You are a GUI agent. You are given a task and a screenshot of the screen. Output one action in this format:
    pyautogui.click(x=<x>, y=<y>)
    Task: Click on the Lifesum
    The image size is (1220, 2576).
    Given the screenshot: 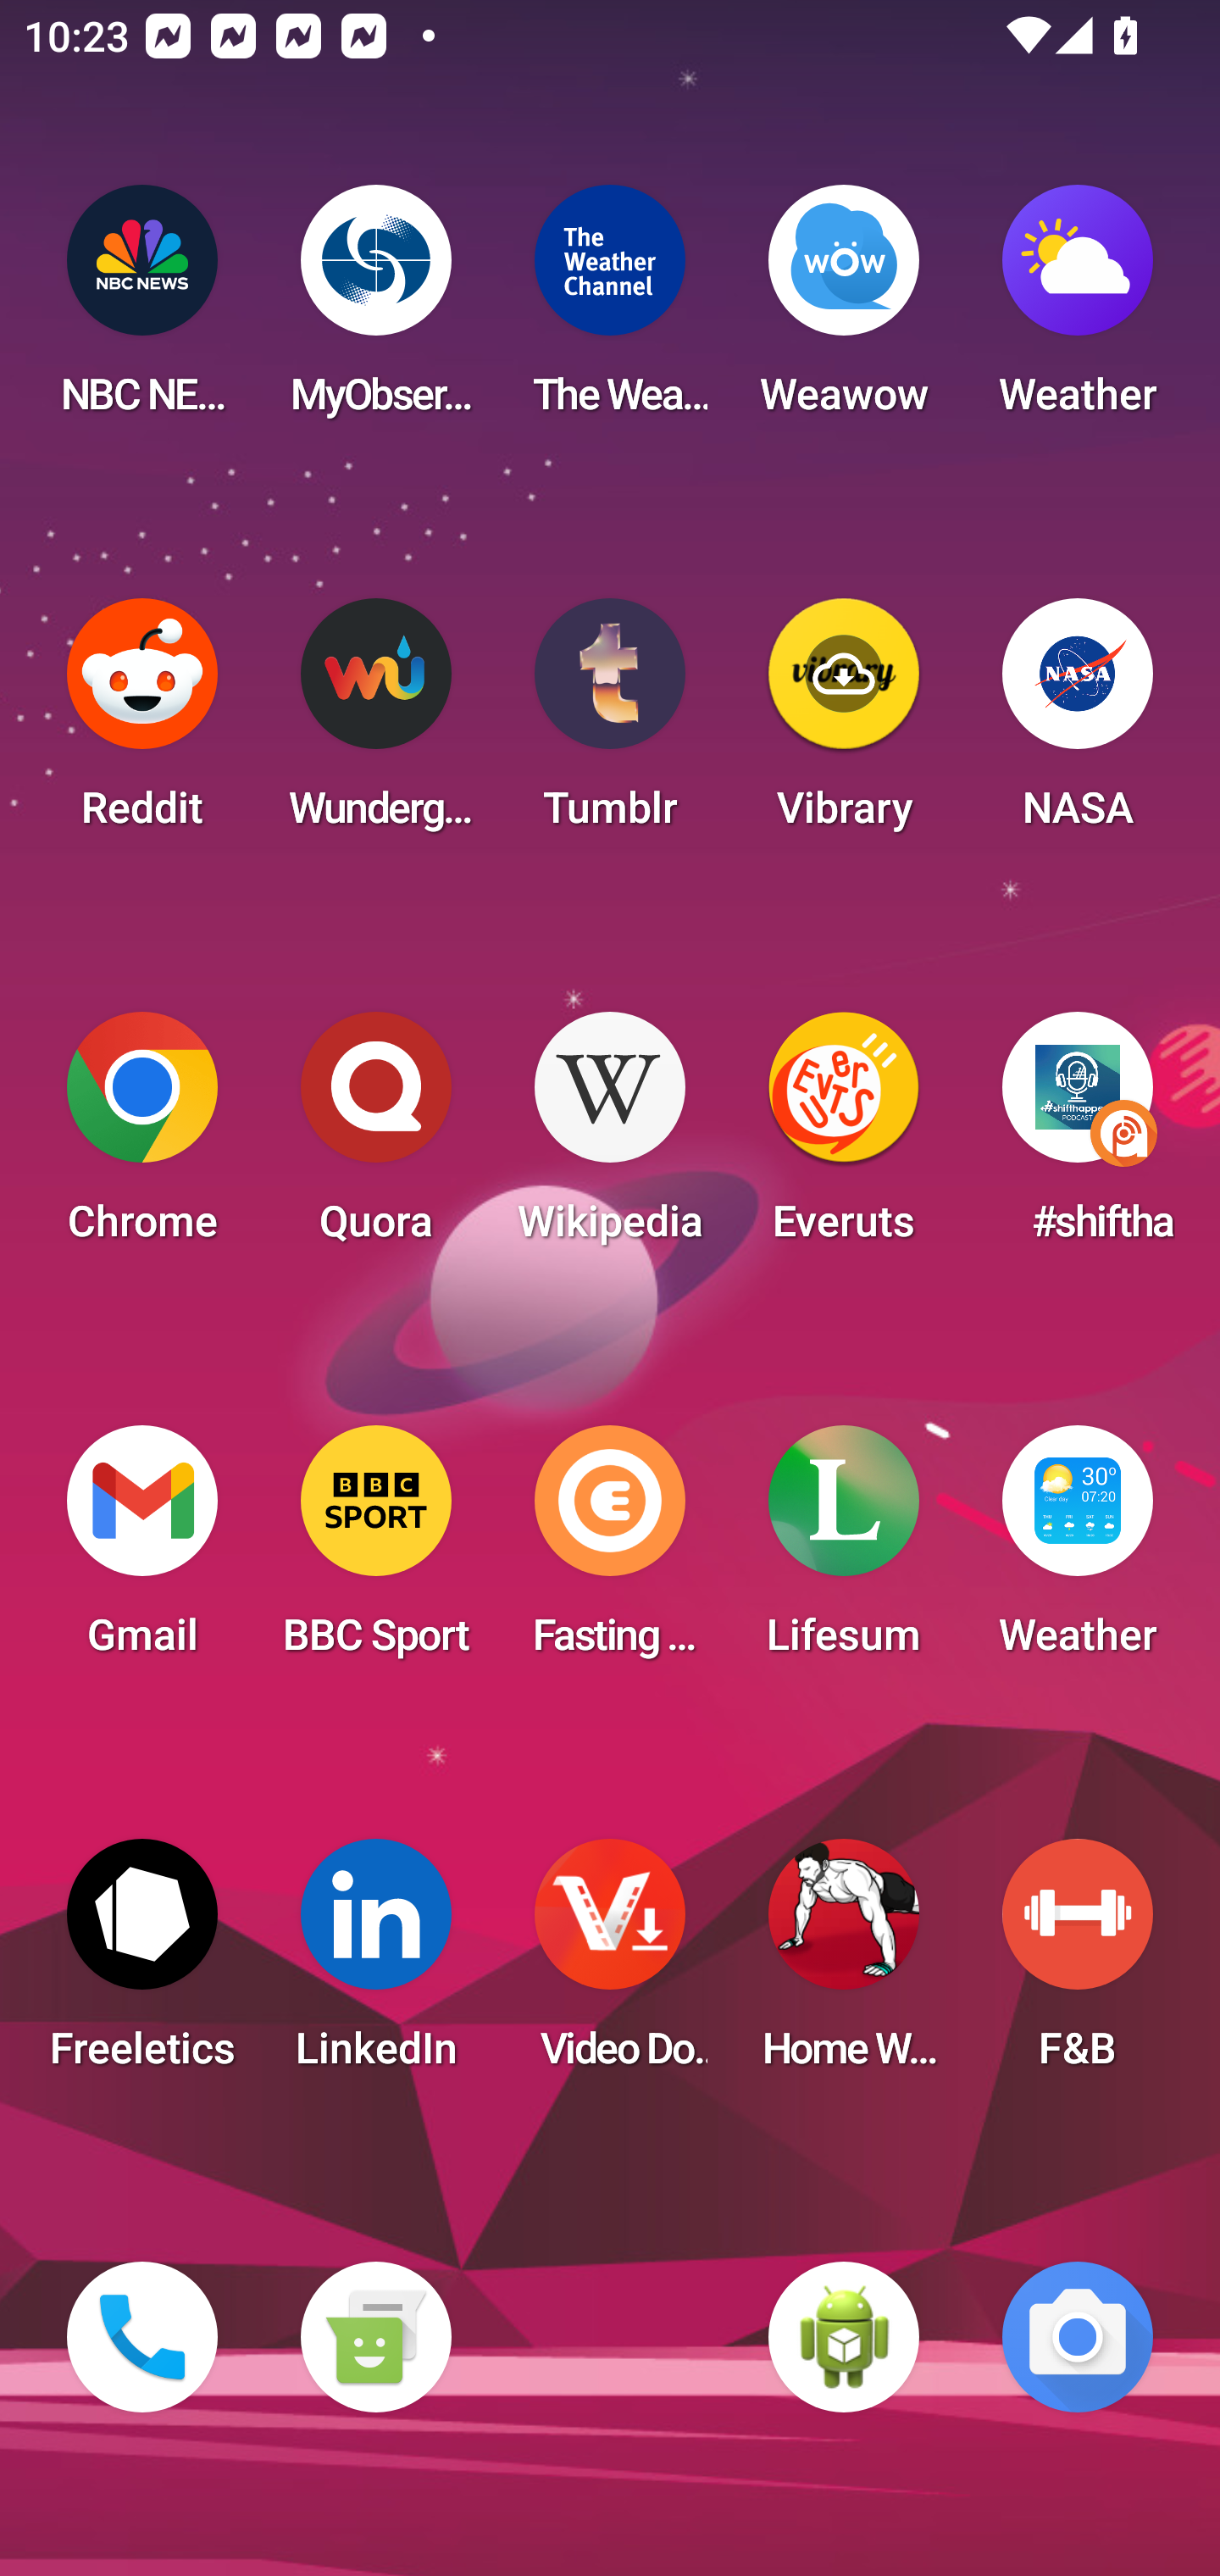 What is the action you would take?
    pyautogui.click(x=844, y=1551)
    